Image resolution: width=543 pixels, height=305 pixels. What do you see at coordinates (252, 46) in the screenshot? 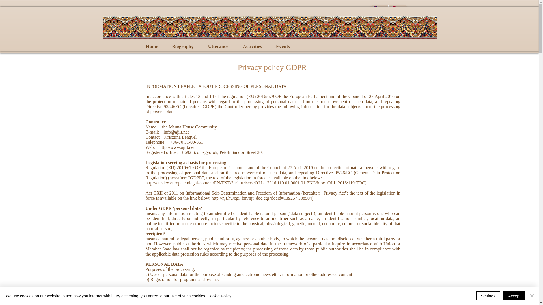
I see `Activities` at bounding box center [252, 46].